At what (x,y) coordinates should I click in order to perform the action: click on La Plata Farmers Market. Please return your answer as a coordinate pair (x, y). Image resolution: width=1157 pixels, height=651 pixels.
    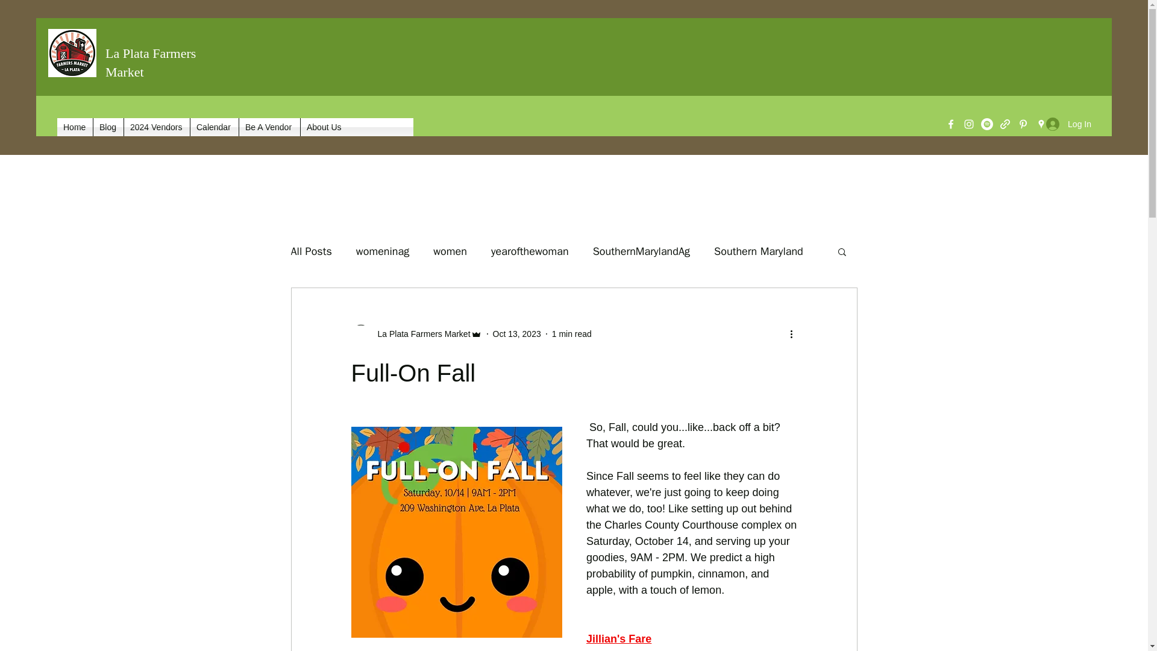
    Looking at the image, I should click on (416, 334).